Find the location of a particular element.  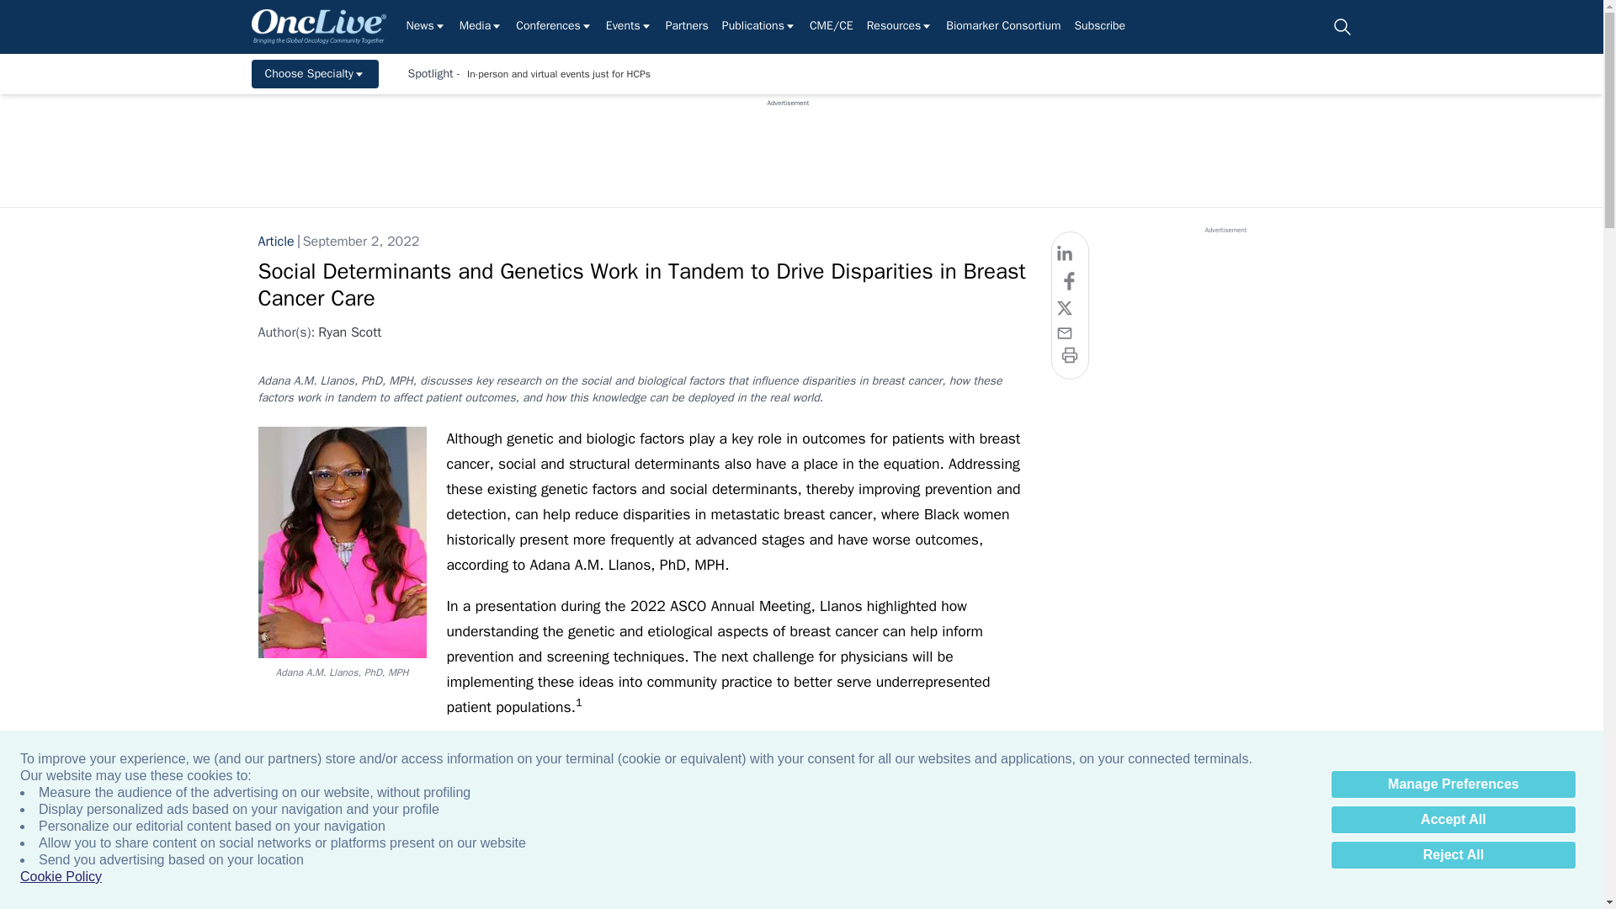

News is located at coordinates (425, 27).